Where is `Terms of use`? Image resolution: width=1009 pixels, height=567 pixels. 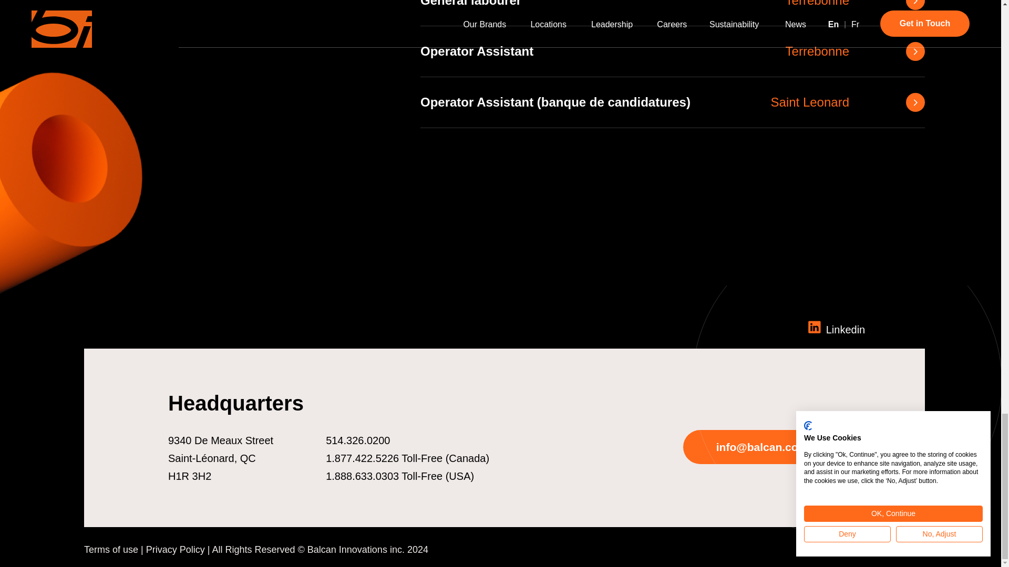 Terms of use is located at coordinates (673, 51).